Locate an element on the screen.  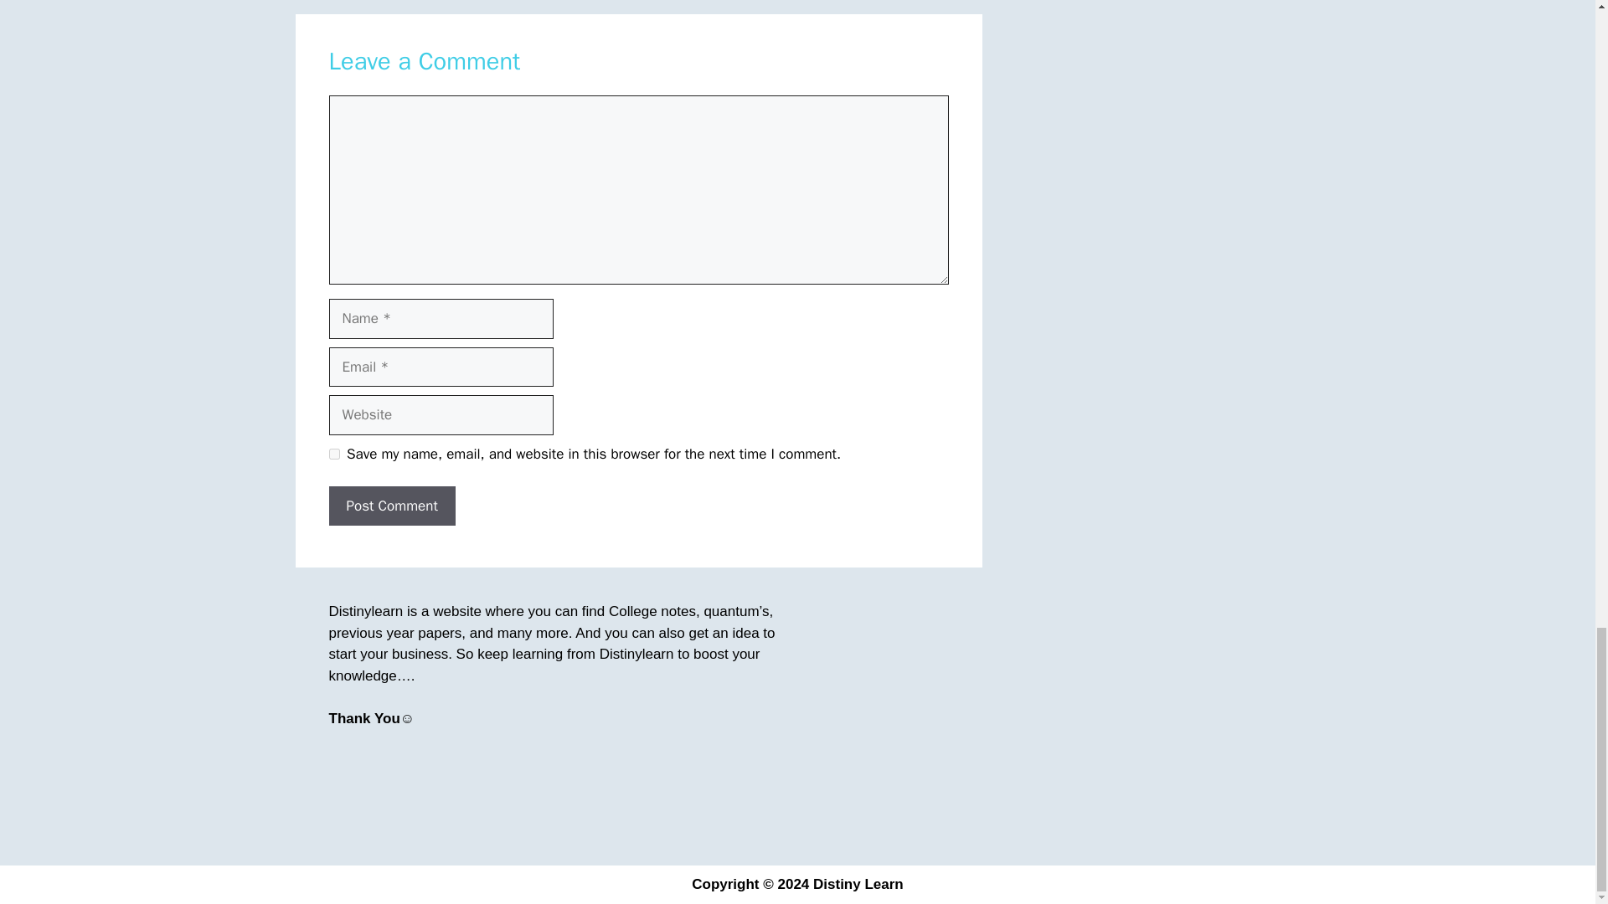
Post Comment is located at coordinates (391, 506).